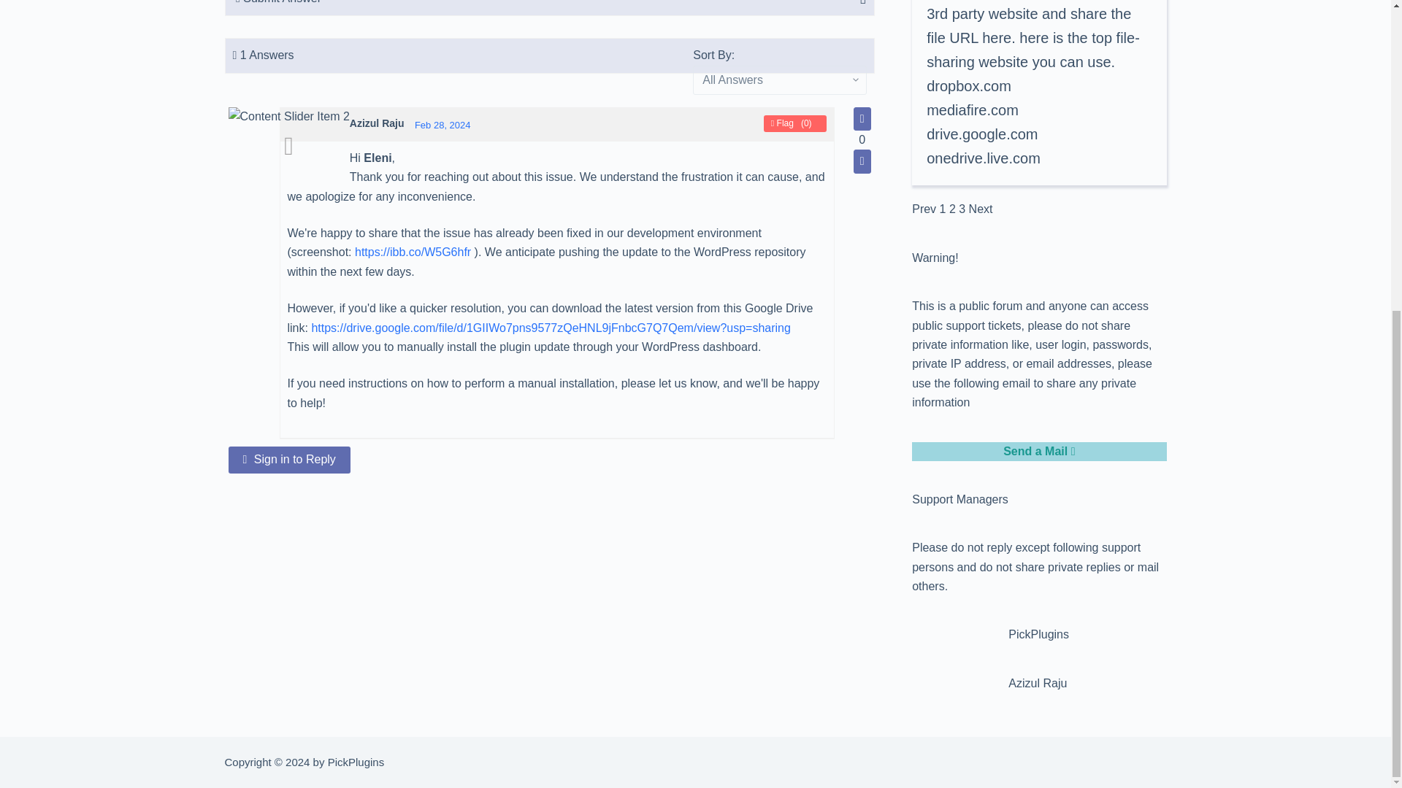  Describe the element at coordinates (288, 147) in the screenshot. I see `Choose best answer` at that location.